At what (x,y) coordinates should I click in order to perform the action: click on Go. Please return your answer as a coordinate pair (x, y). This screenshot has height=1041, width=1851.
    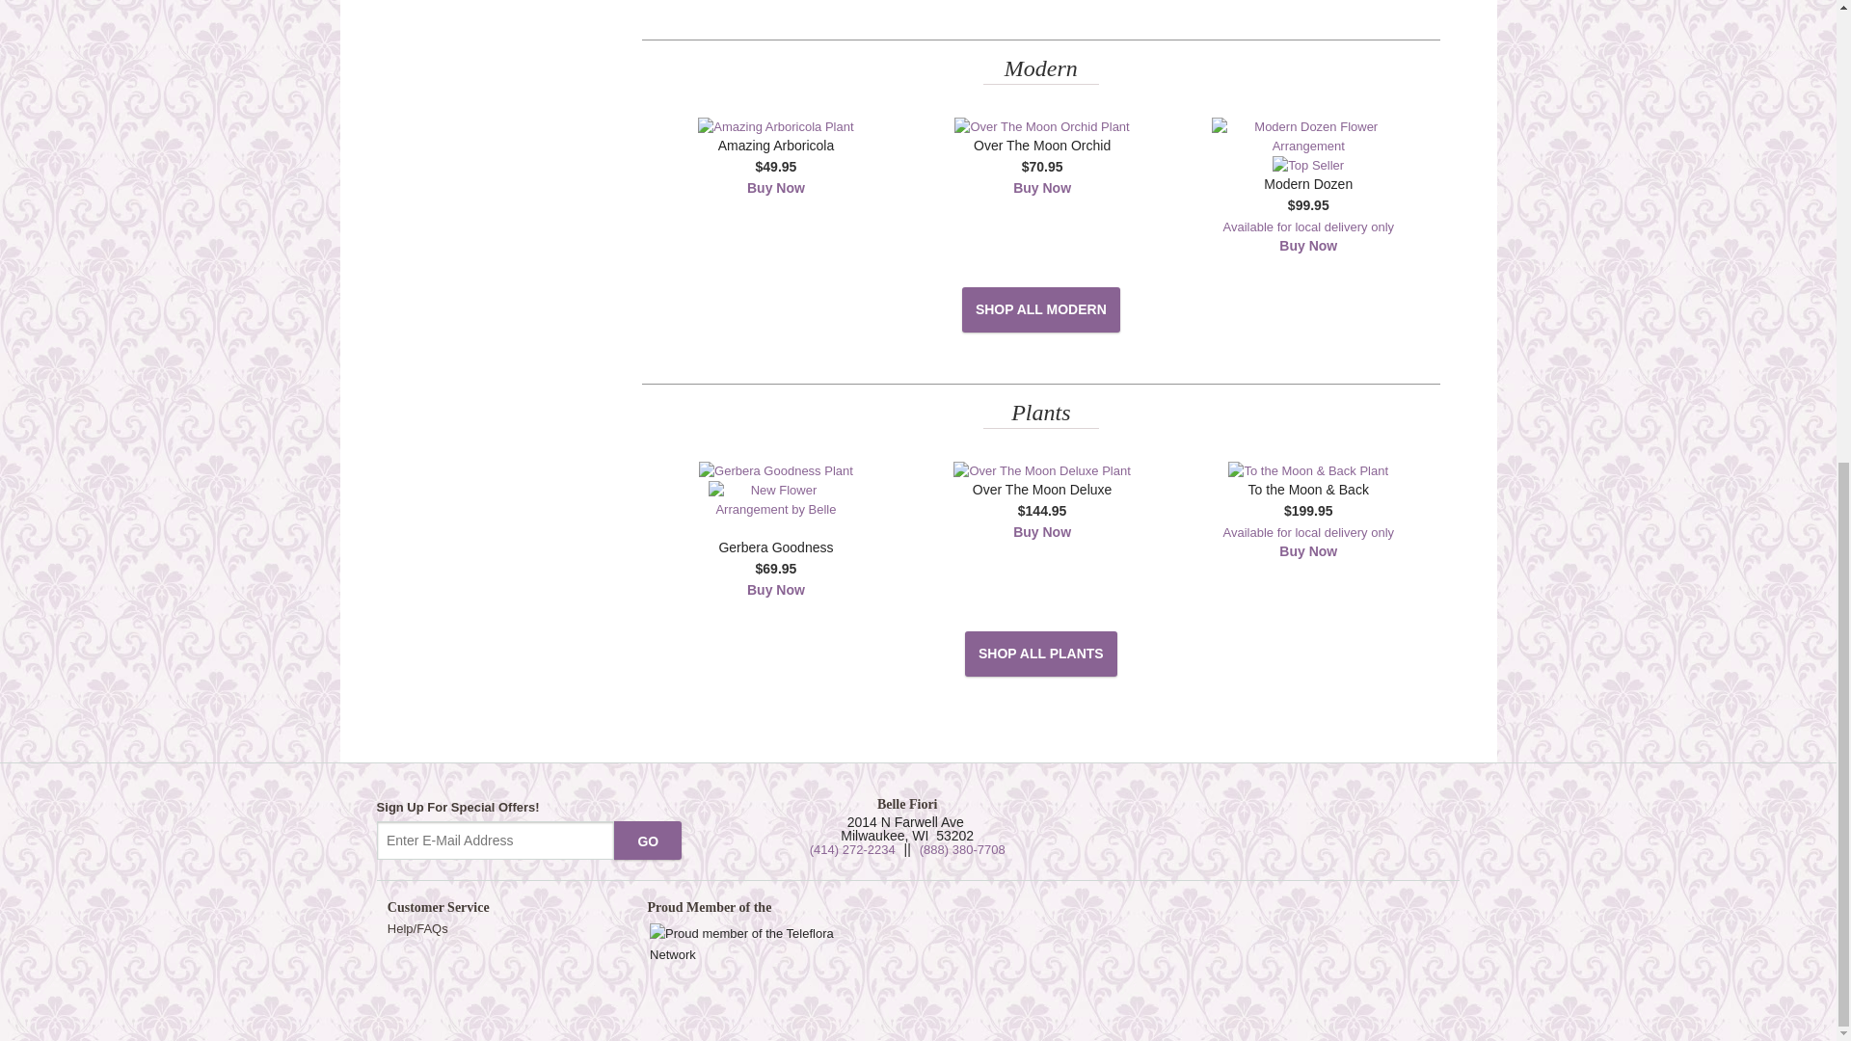
    Looking at the image, I should click on (648, 841).